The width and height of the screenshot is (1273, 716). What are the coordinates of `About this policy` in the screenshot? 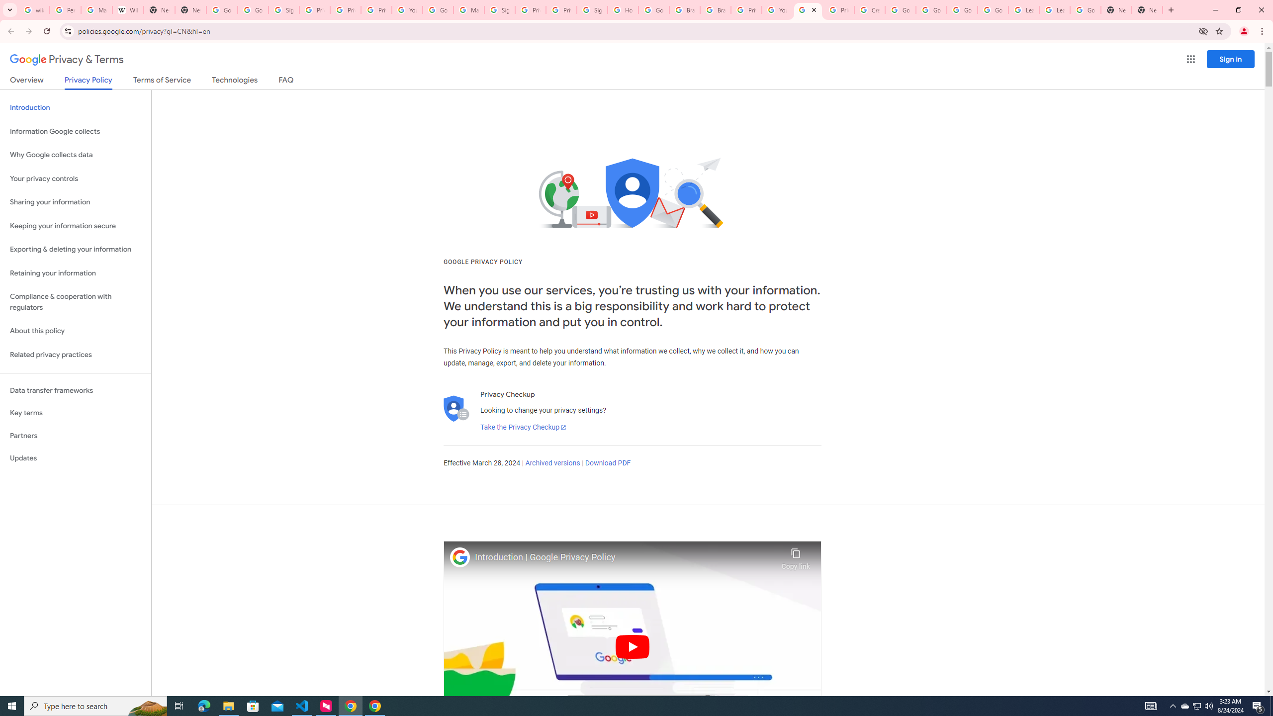 It's located at (76, 331).